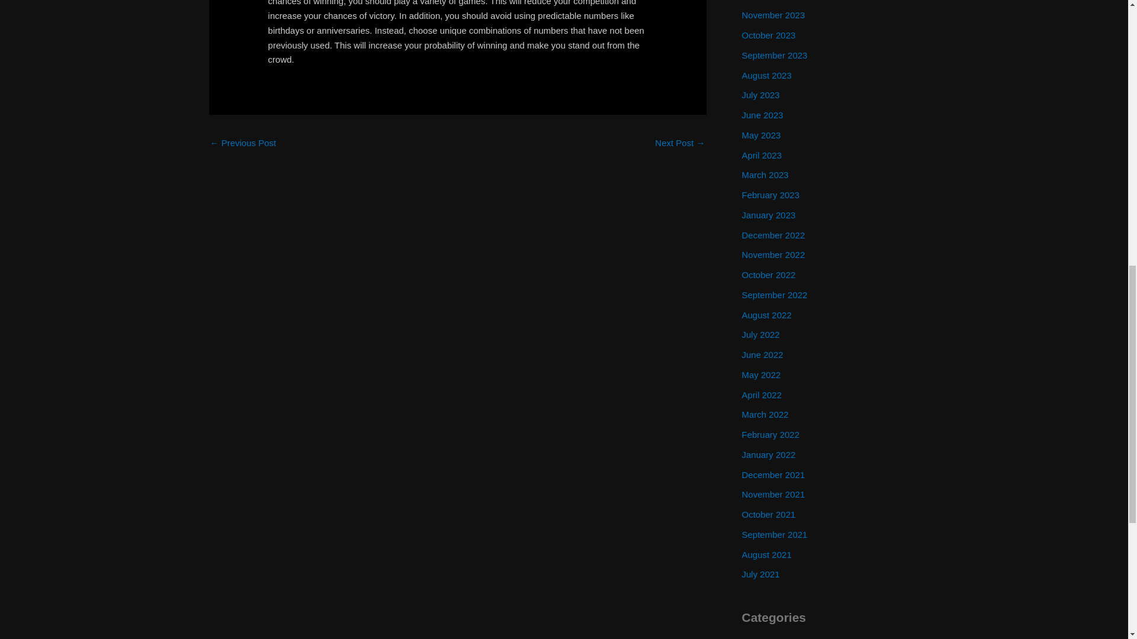  Describe the element at coordinates (774, 295) in the screenshot. I see `September 2022` at that location.